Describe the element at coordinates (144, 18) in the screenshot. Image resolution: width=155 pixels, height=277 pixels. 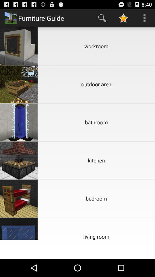
I see `click app above the workroom` at that location.